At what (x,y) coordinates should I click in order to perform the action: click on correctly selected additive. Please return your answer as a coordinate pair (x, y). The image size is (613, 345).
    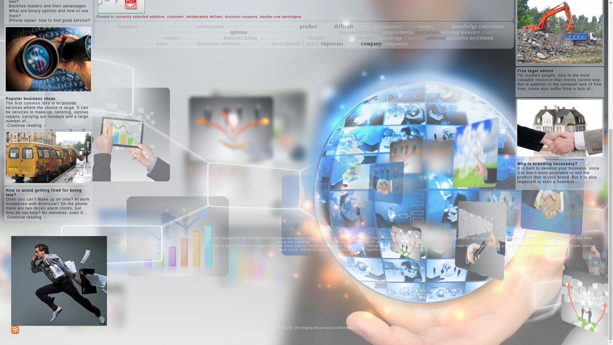
    Looking at the image, I should click on (140, 17).